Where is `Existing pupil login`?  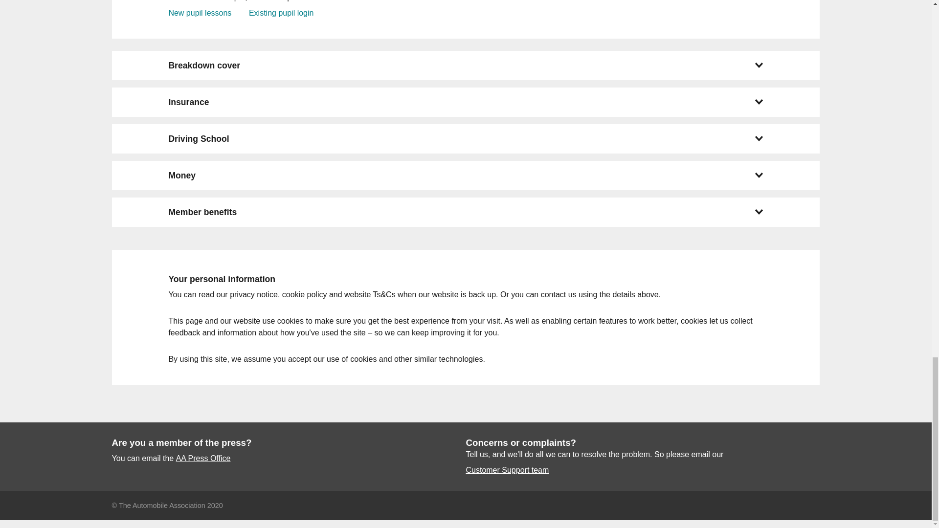 Existing pupil login is located at coordinates (281, 13).